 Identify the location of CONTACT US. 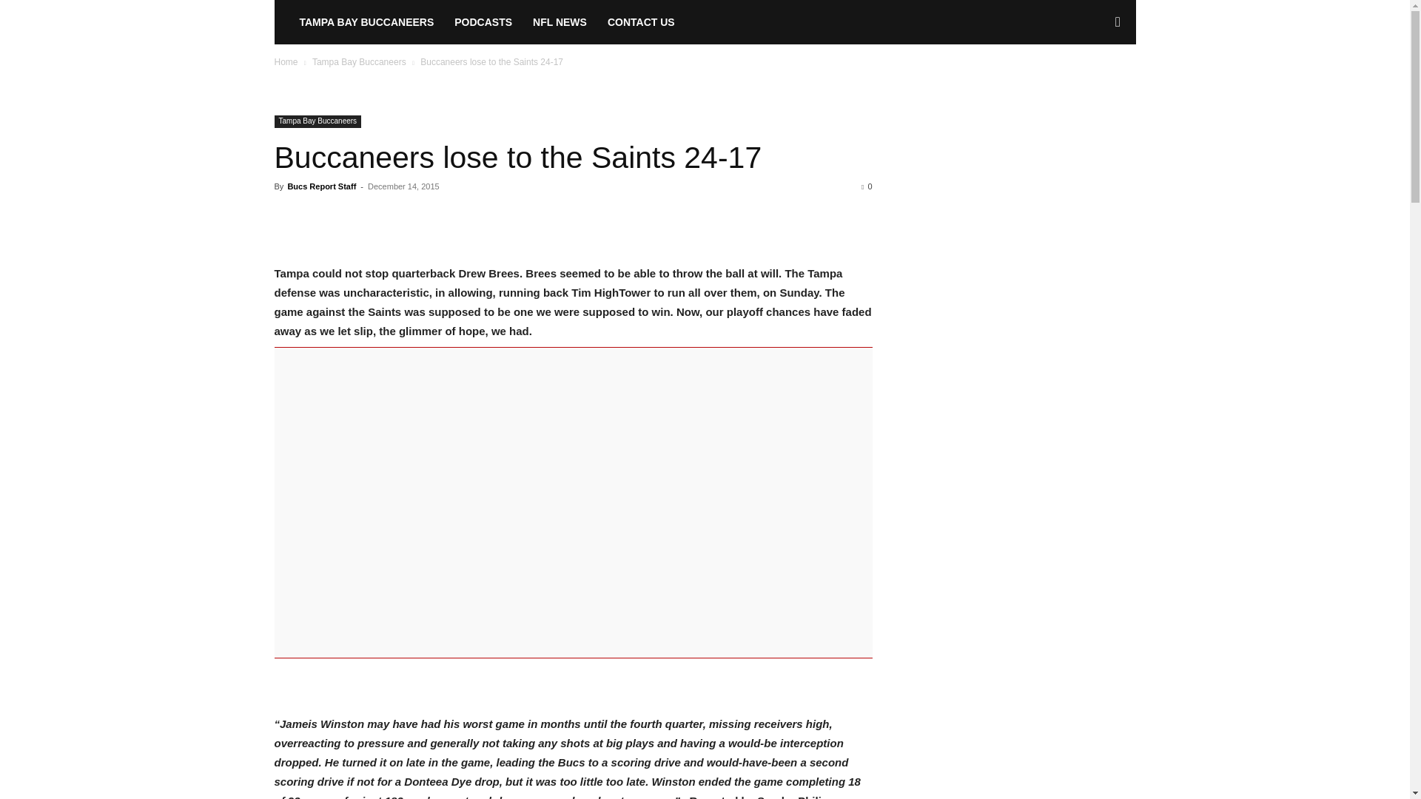
(641, 22).